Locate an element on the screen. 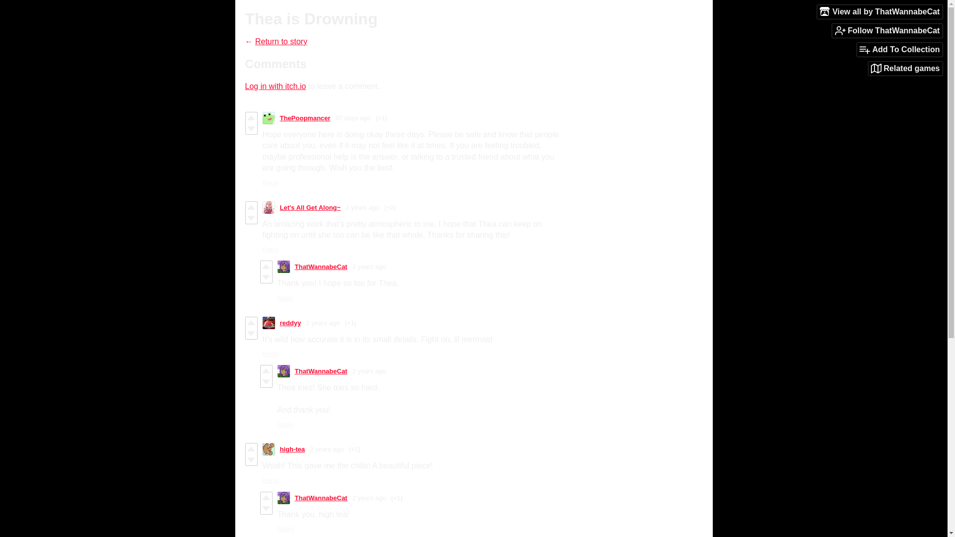 The image size is (955, 537). Reply is located at coordinates (271, 354).